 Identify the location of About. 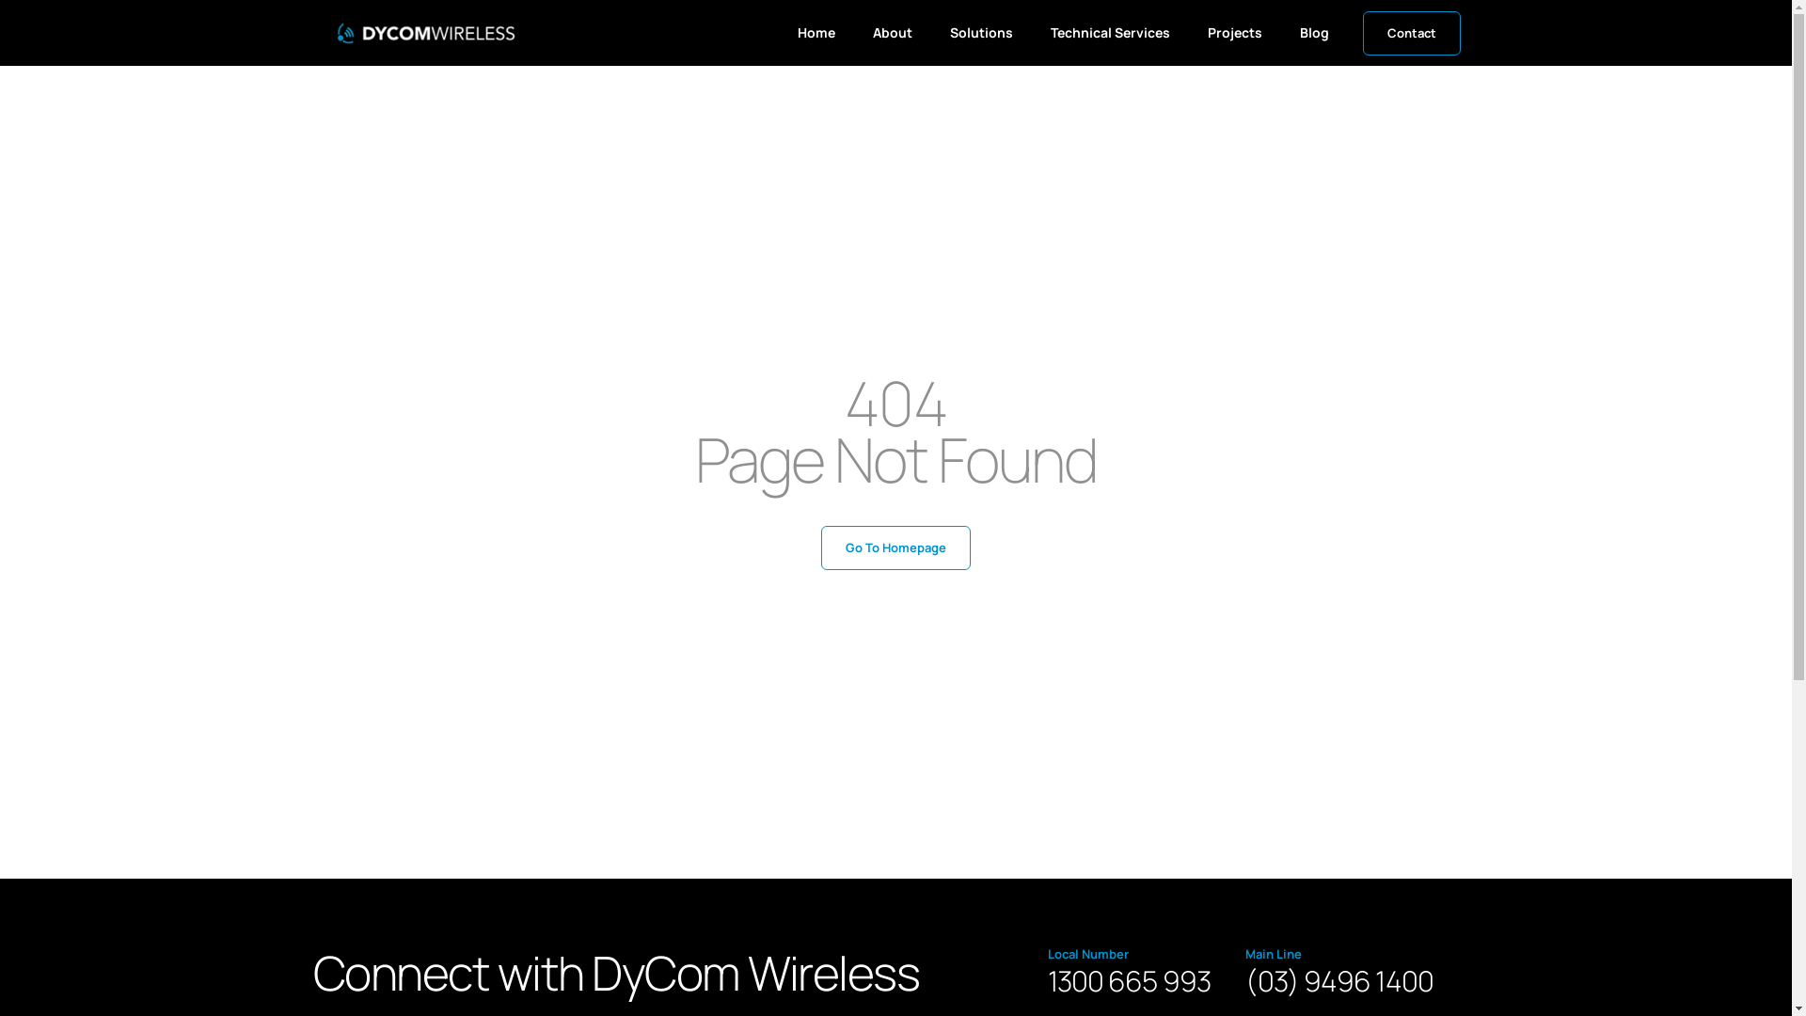
(893, 33).